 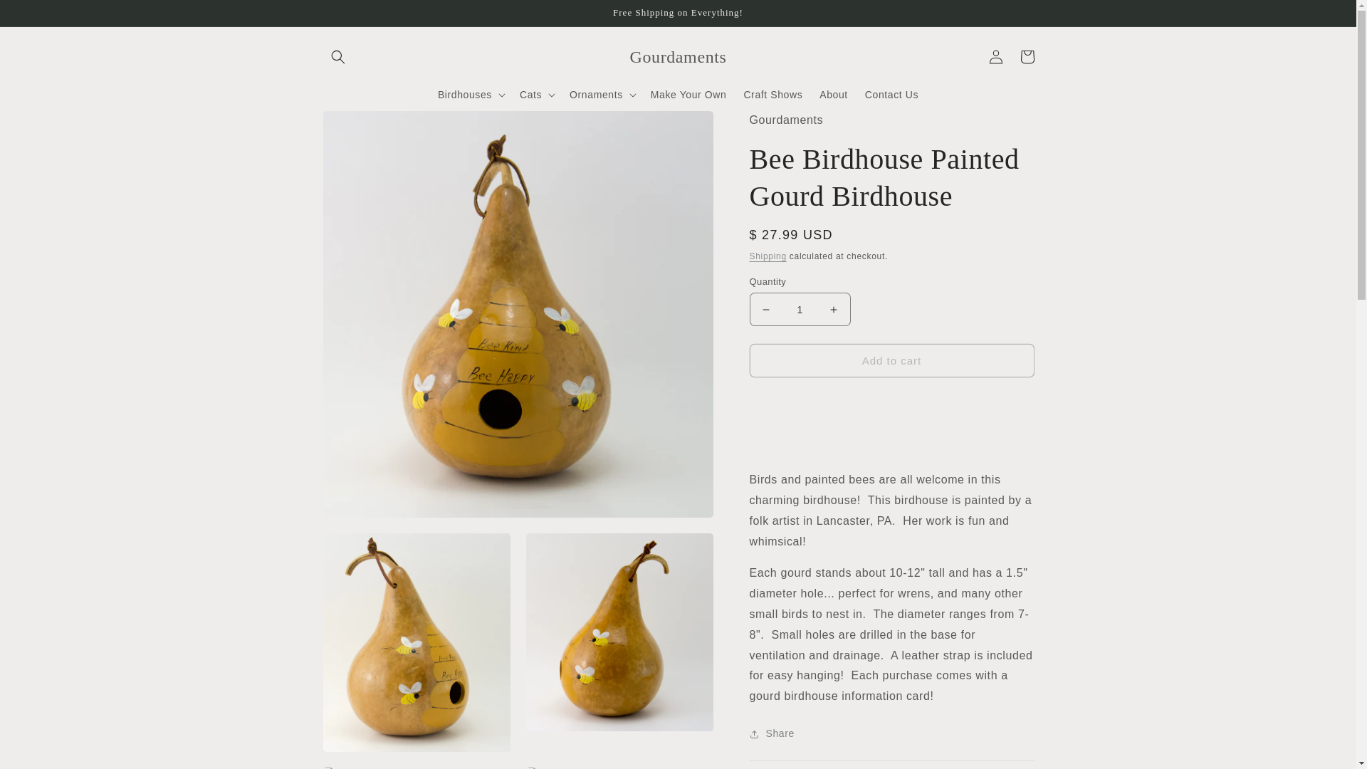 What do you see at coordinates (772, 95) in the screenshot?
I see `Craft Shows` at bounding box center [772, 95].